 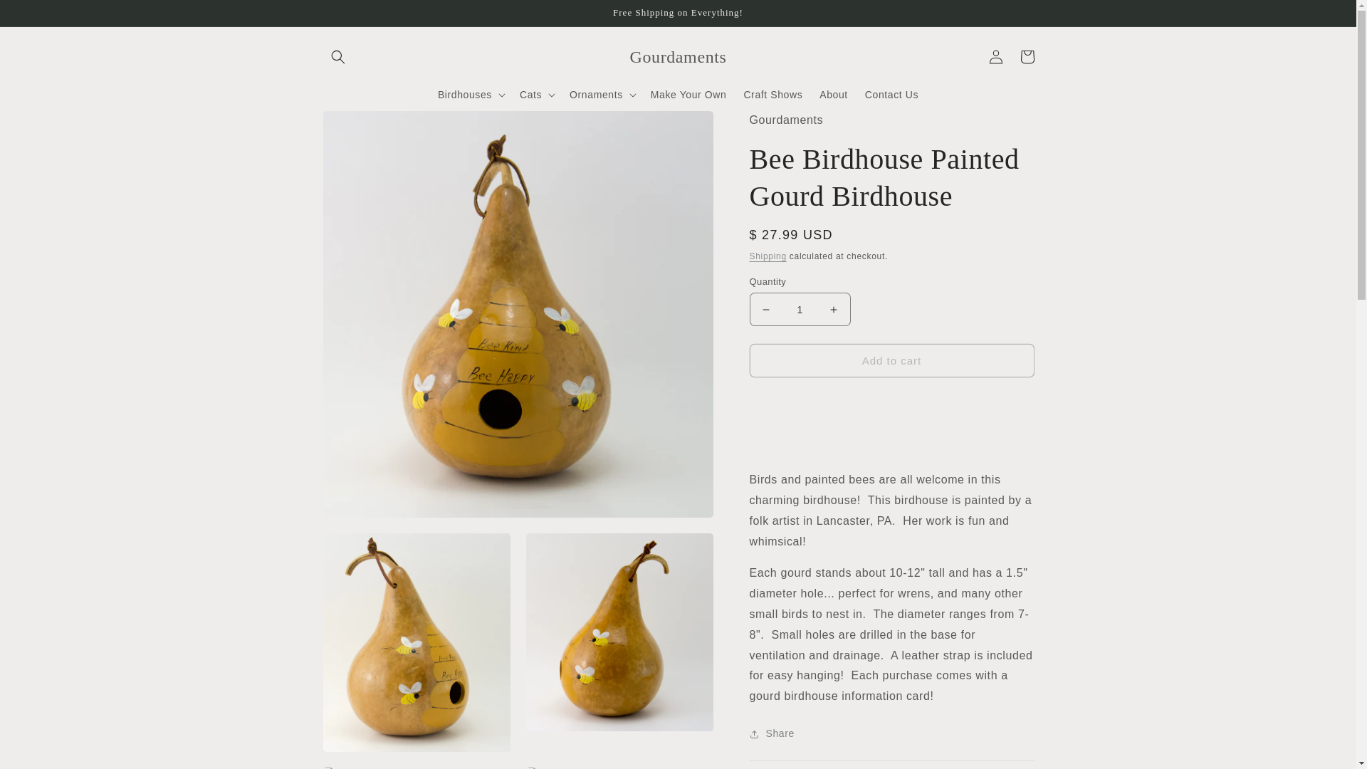 What do you see at coordinates (772, 95) in the screenshot?
I see `Craft Shows` at bounding box center [772, 95].